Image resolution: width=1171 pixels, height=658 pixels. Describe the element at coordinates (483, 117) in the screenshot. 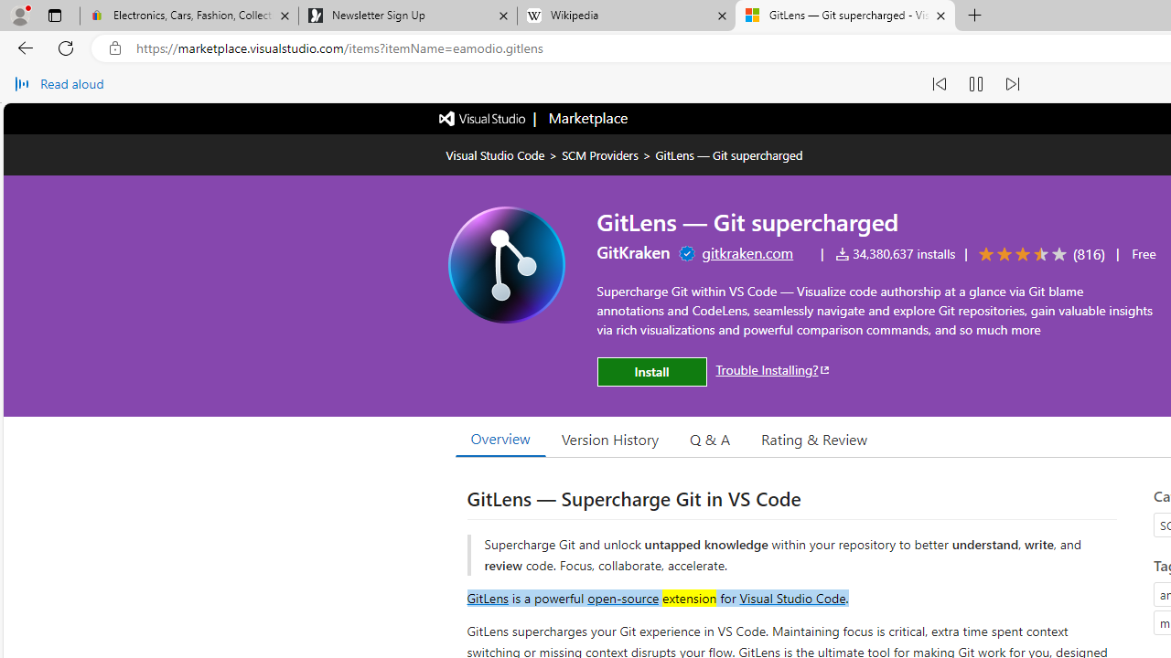

I see `Visual Studio logo` at that location.